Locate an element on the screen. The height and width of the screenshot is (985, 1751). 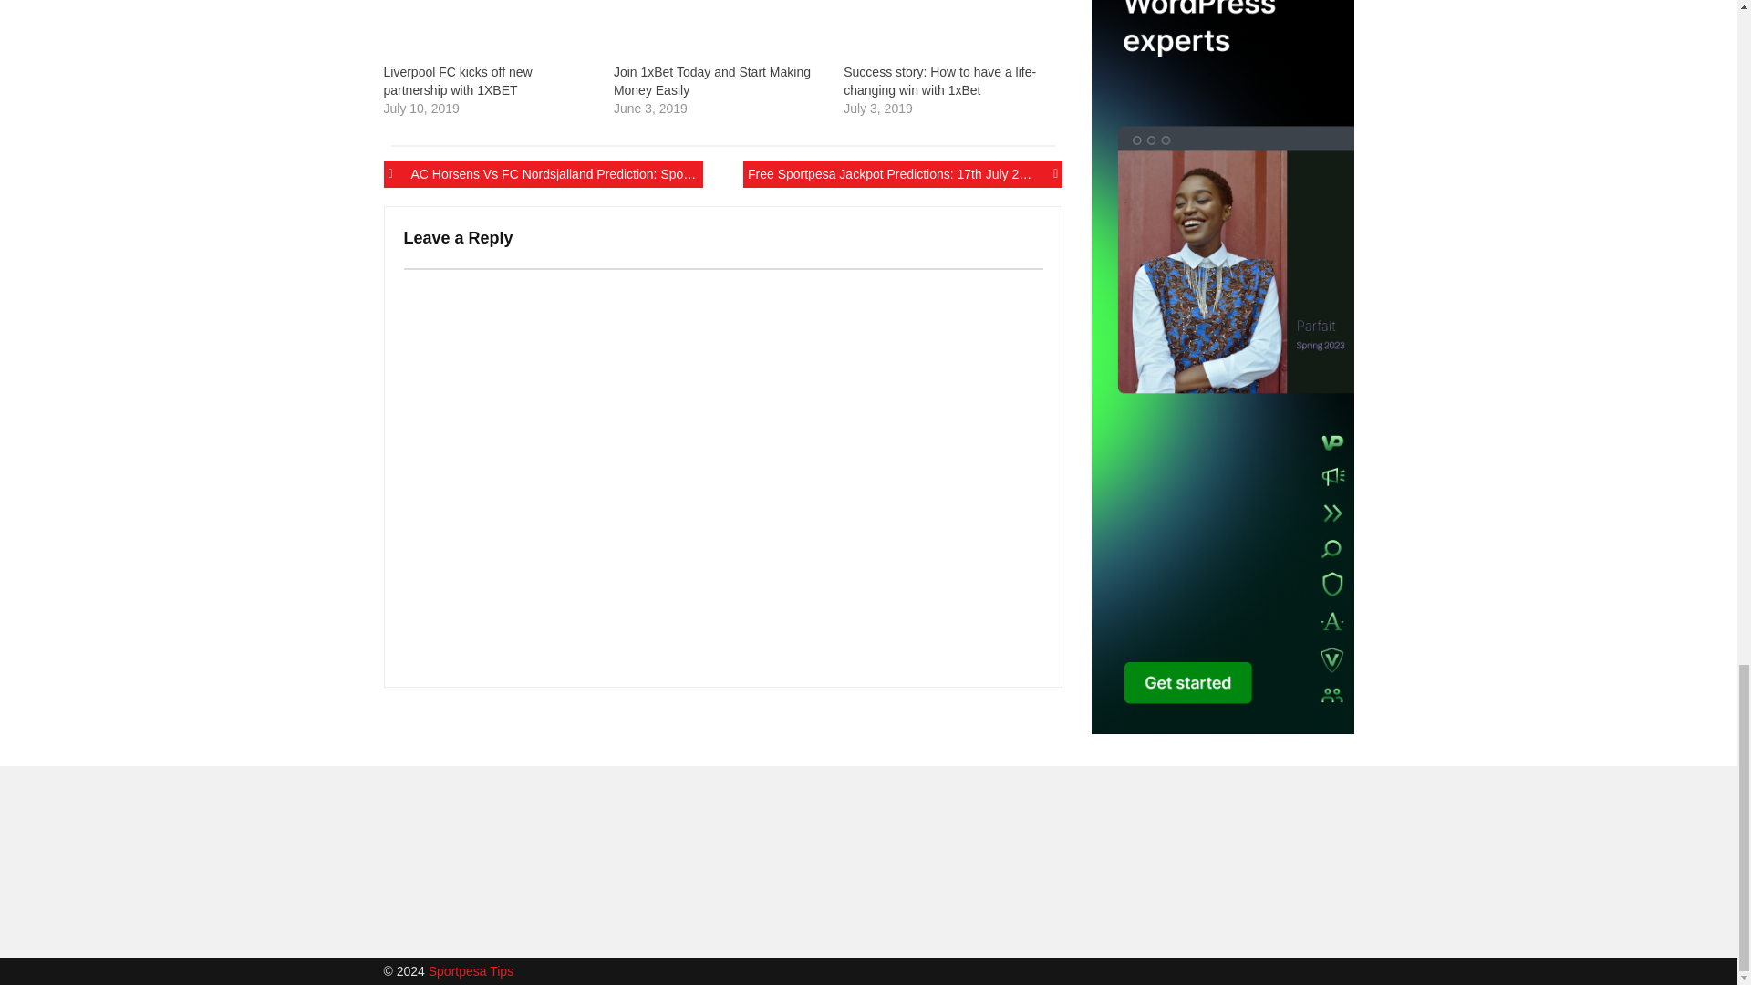
Join 1xBet Today and Start Making Money Easily is located at coordinates (711, 80).